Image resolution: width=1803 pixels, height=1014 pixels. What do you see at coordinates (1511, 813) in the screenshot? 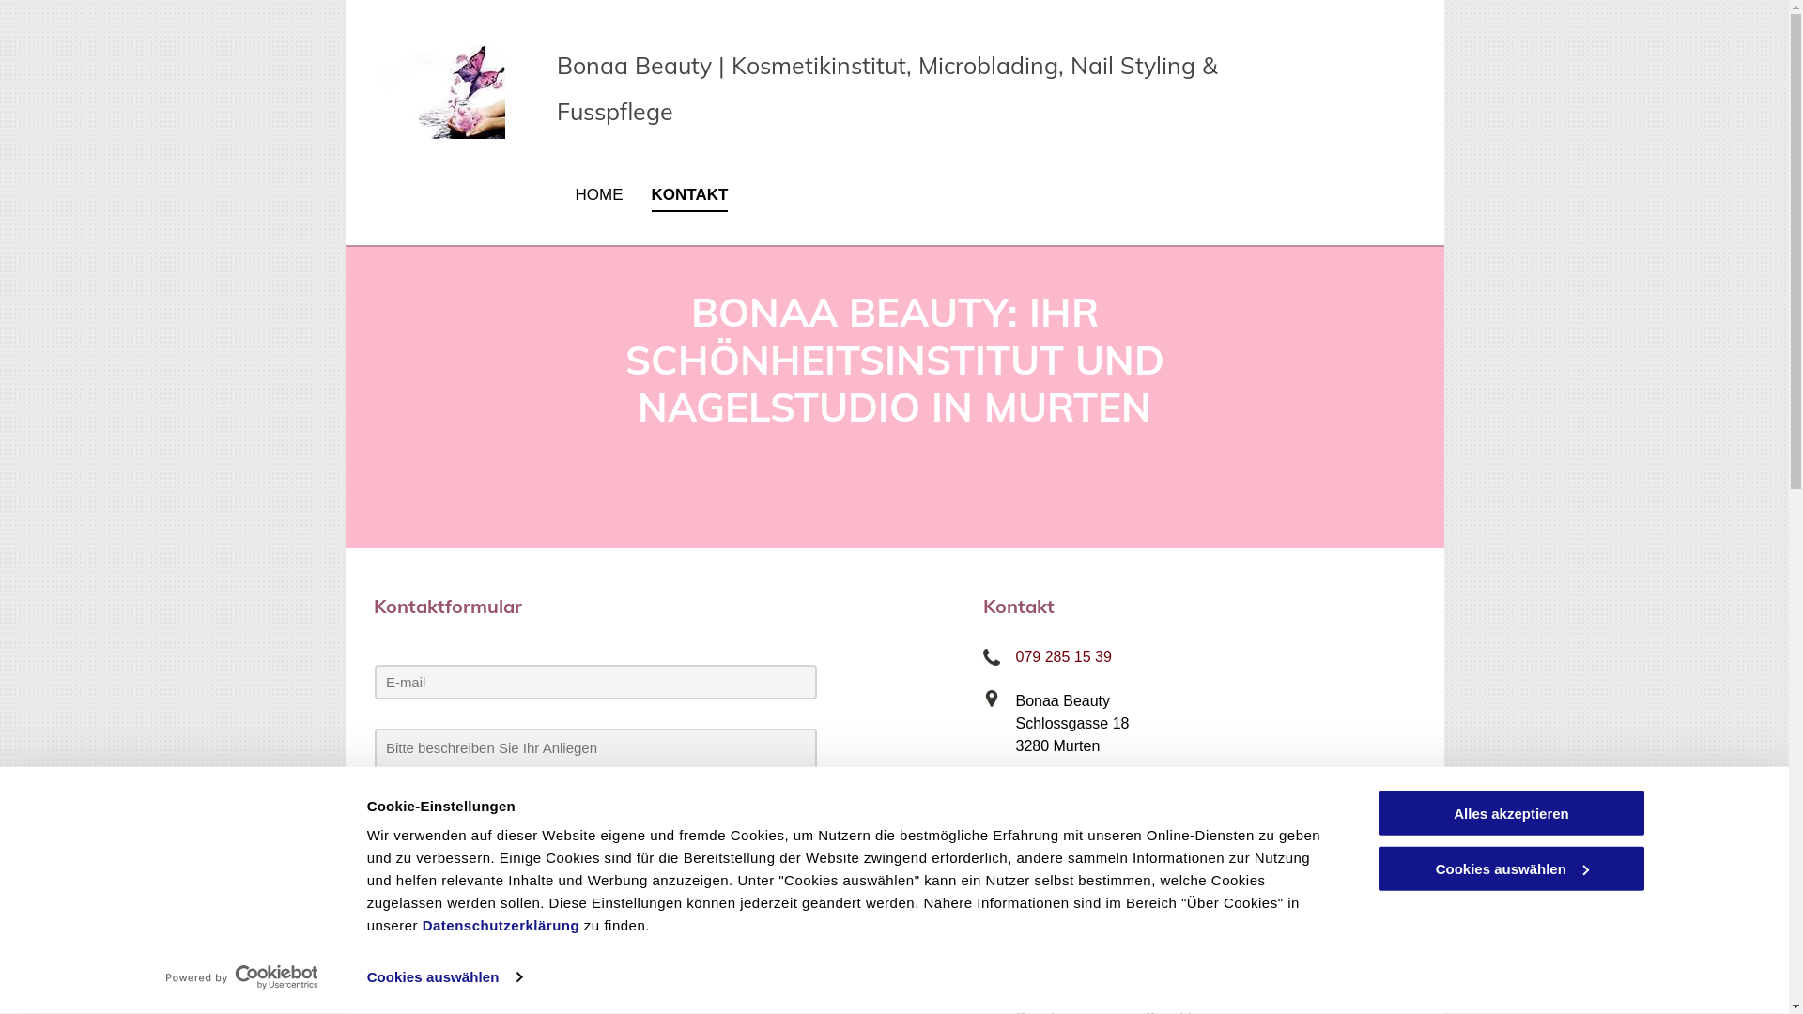
I see `Alles akzeptieren` at bounding box center [1511, 813].